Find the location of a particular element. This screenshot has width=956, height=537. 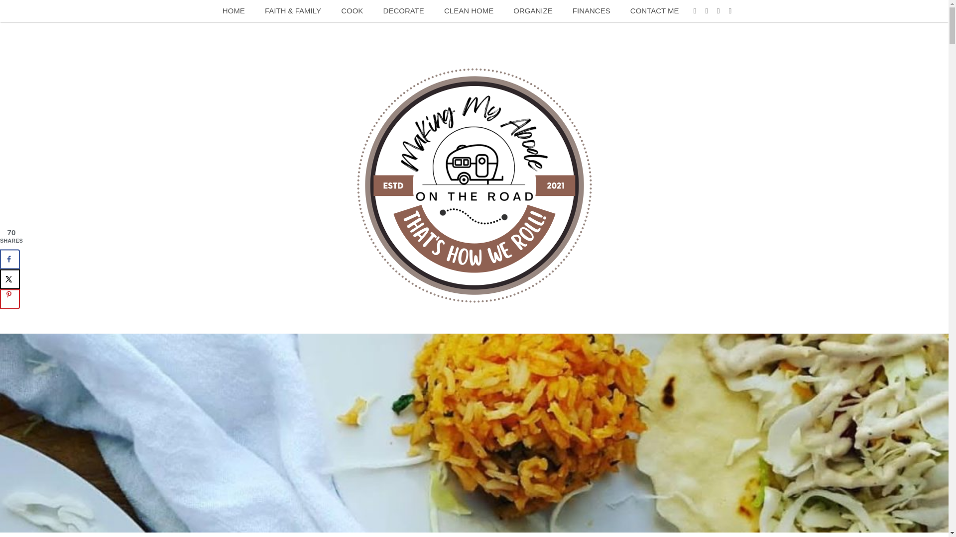

FINANCES is located at coordinates (592, 11).